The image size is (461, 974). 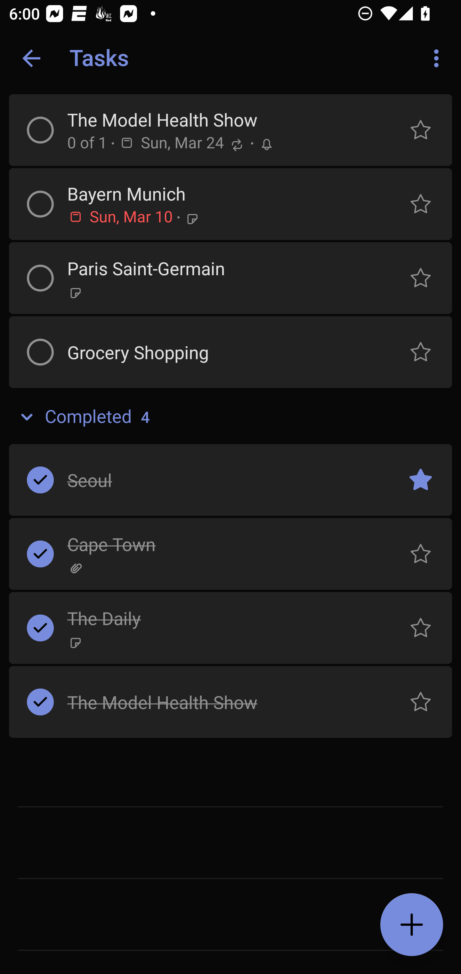 I want to click on Bayern Munich, so click(x=222, y=193).